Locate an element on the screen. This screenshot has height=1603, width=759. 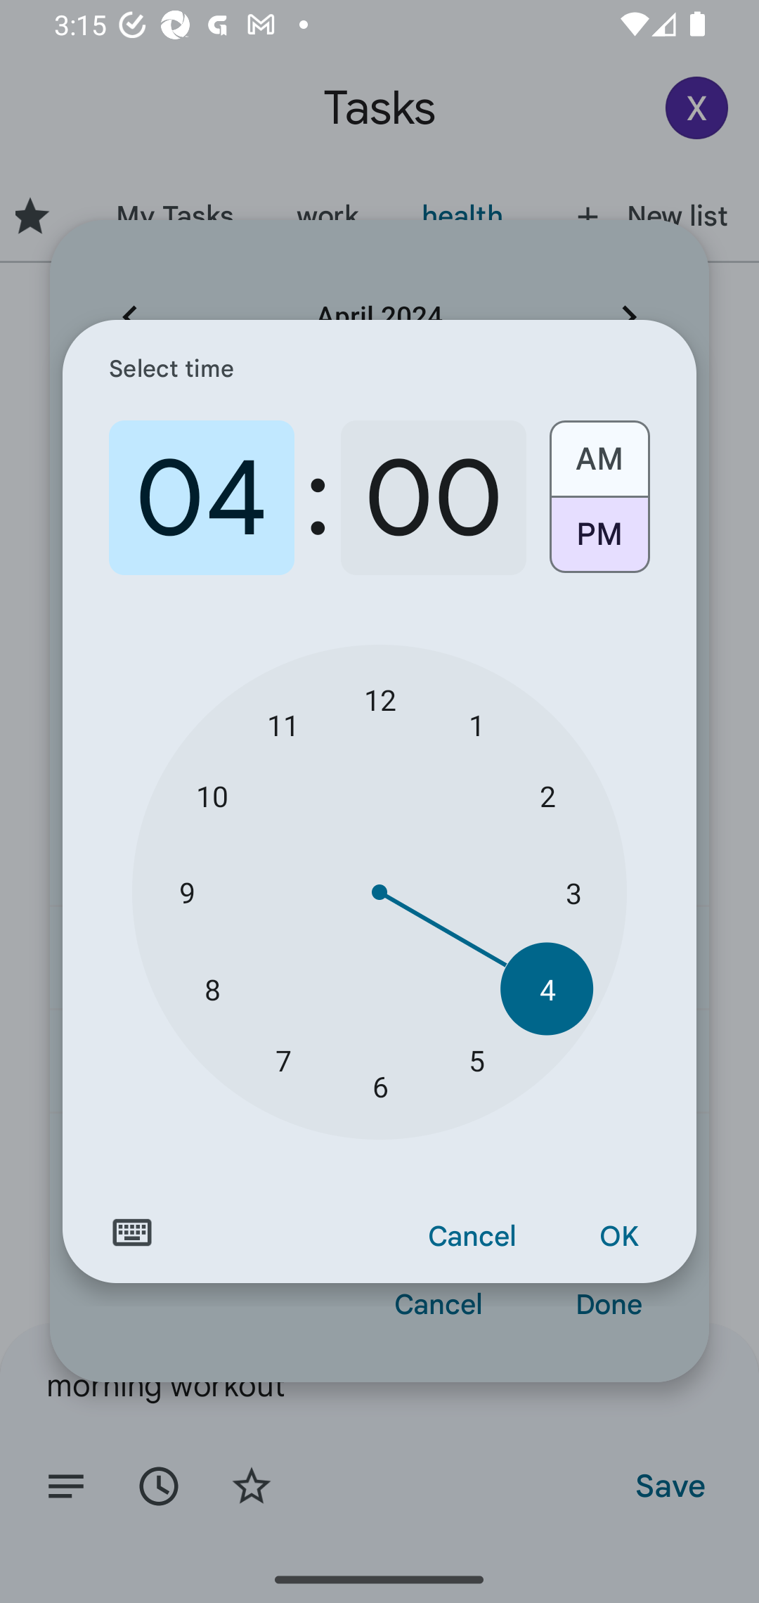
5 5 o'clock is located at coordinates (476, 1059).